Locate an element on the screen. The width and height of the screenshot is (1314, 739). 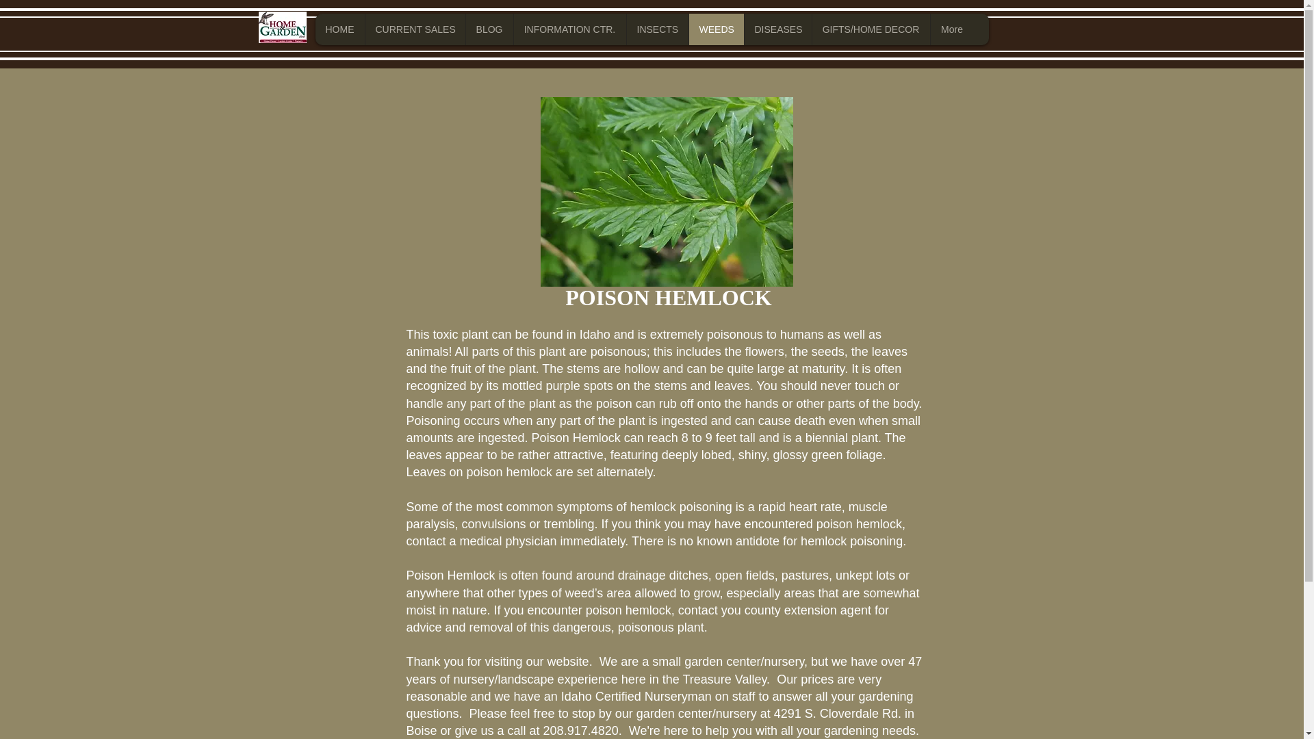
Log In is located at coordinates (914, 22).